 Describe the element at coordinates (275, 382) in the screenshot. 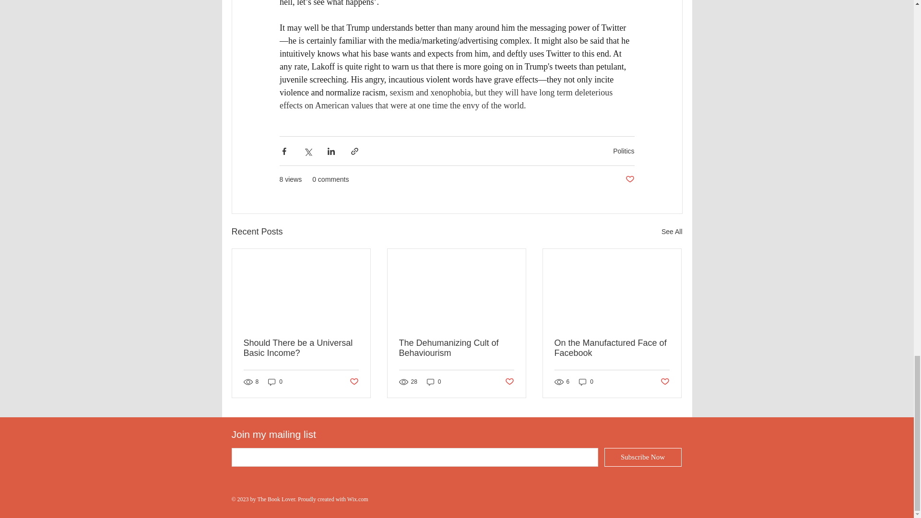

I see `0` at that location.